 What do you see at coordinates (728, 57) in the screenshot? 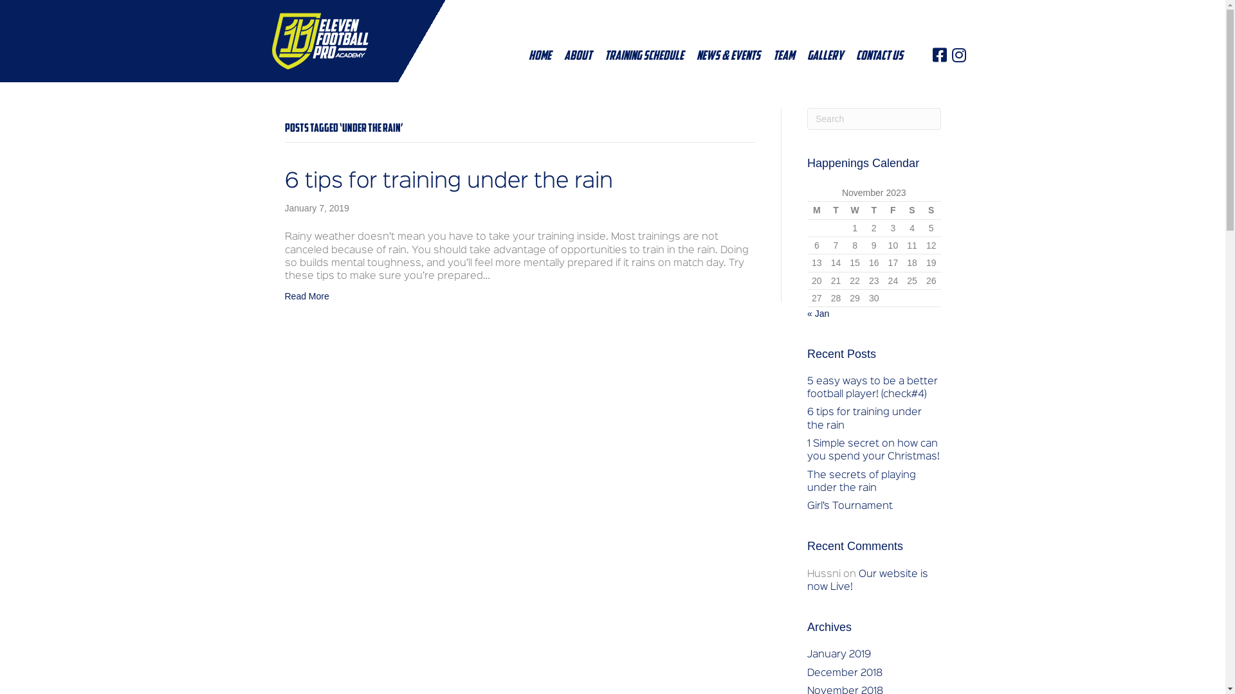
I see `News & Events` at bounding box center [728, 57].